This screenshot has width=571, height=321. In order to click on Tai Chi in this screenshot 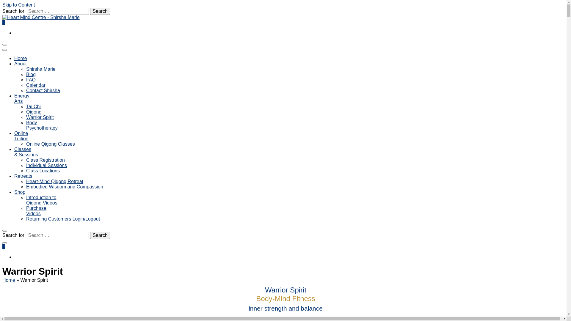, I will do `click(33, 106)`.